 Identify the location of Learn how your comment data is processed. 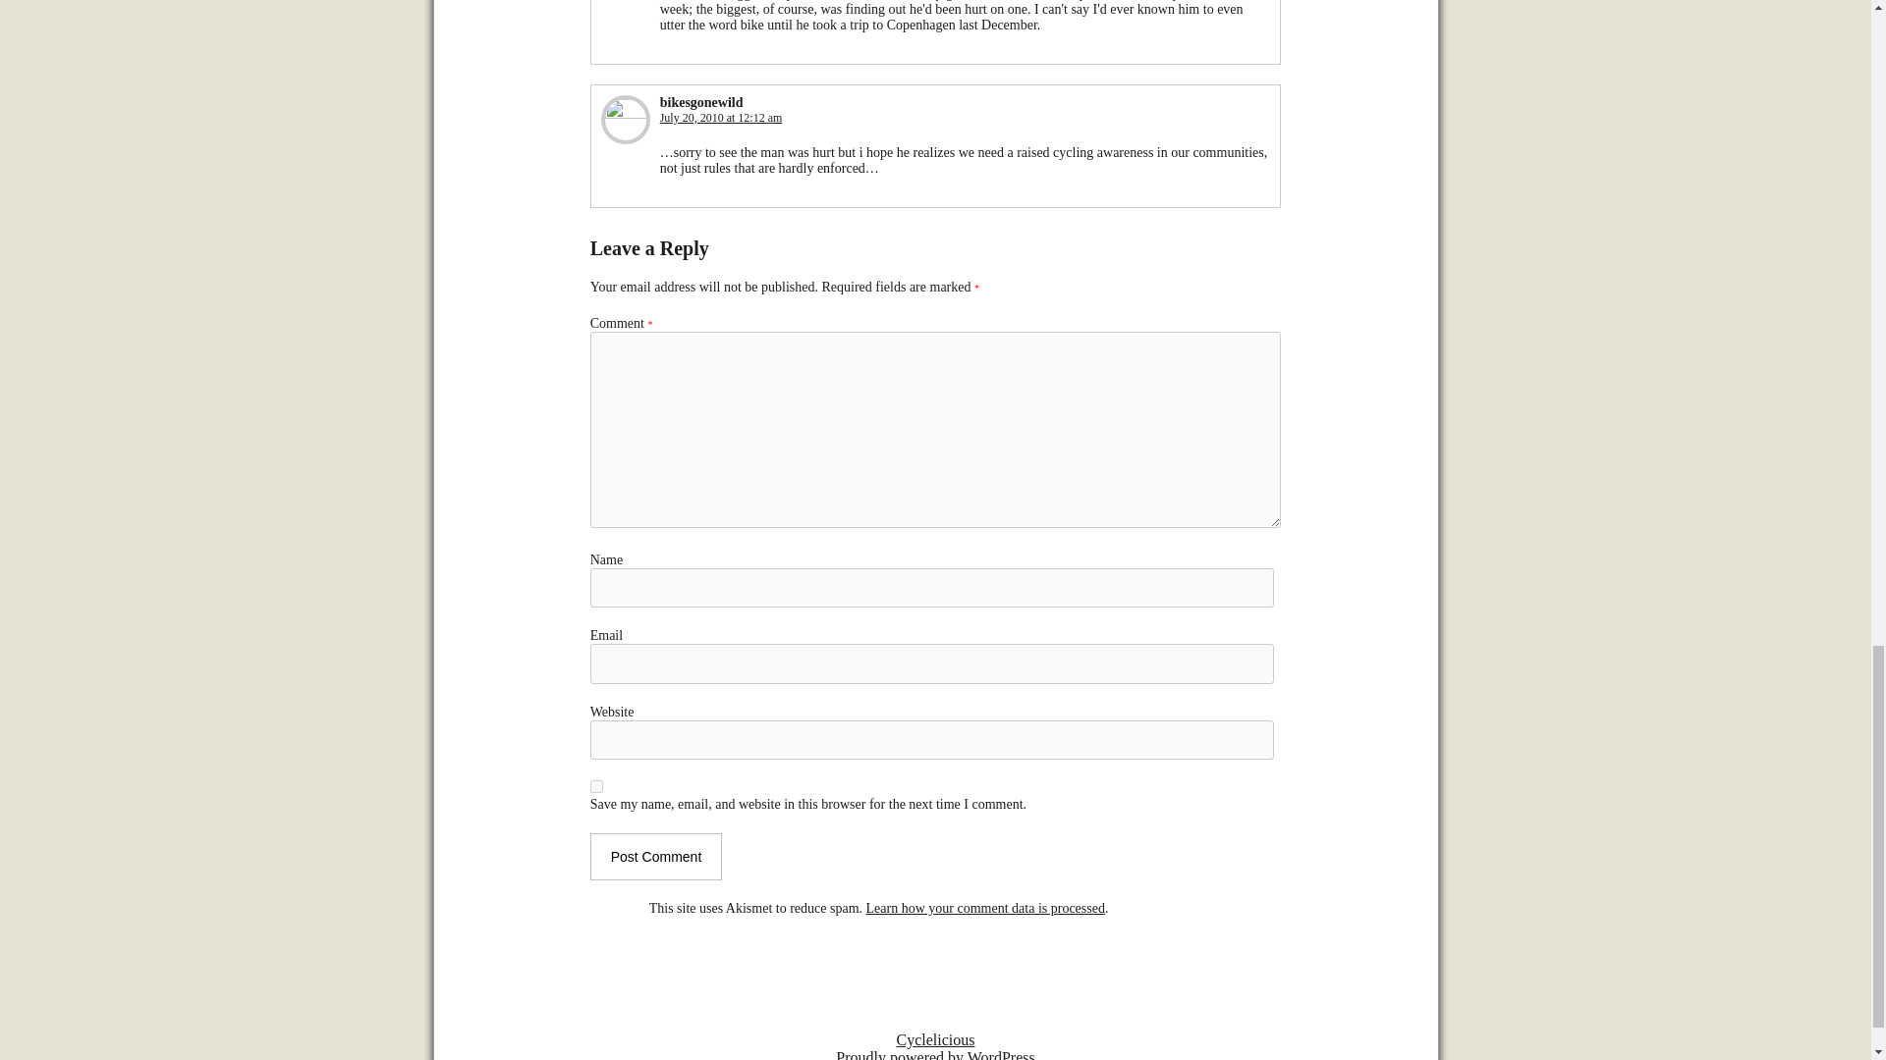
(985, 909).